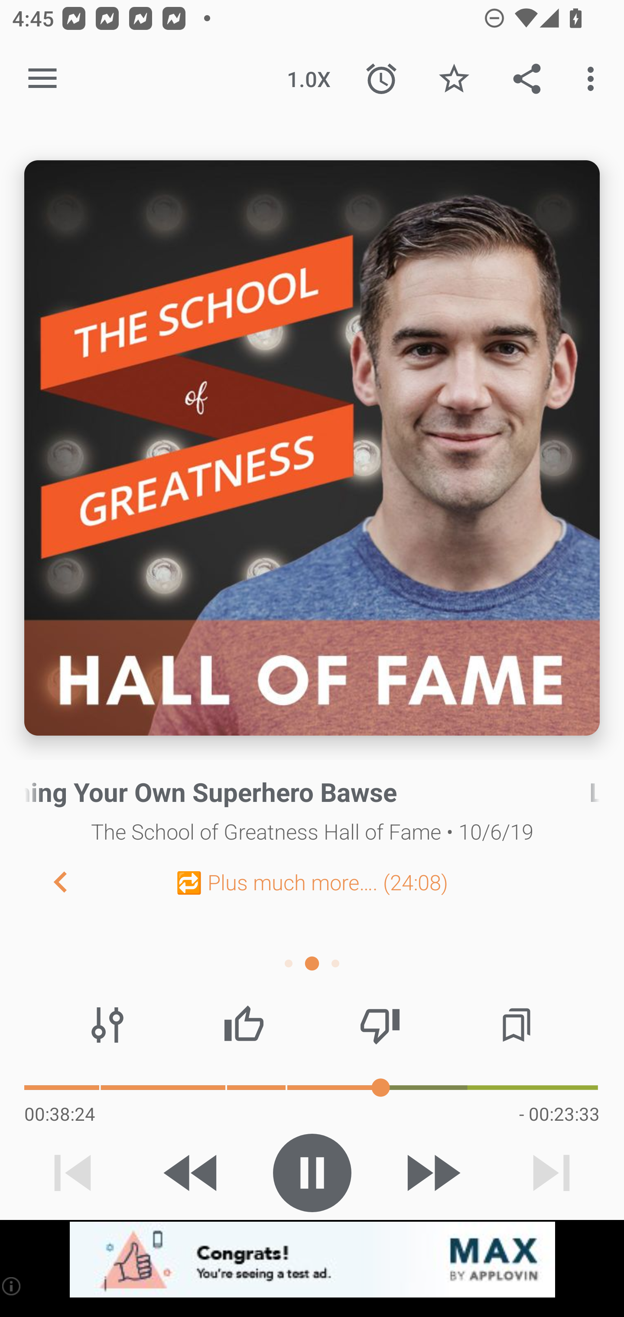 The width and height of the screenshot is (624, 1317). I want to click on Audio effects, so click(107, 1025).